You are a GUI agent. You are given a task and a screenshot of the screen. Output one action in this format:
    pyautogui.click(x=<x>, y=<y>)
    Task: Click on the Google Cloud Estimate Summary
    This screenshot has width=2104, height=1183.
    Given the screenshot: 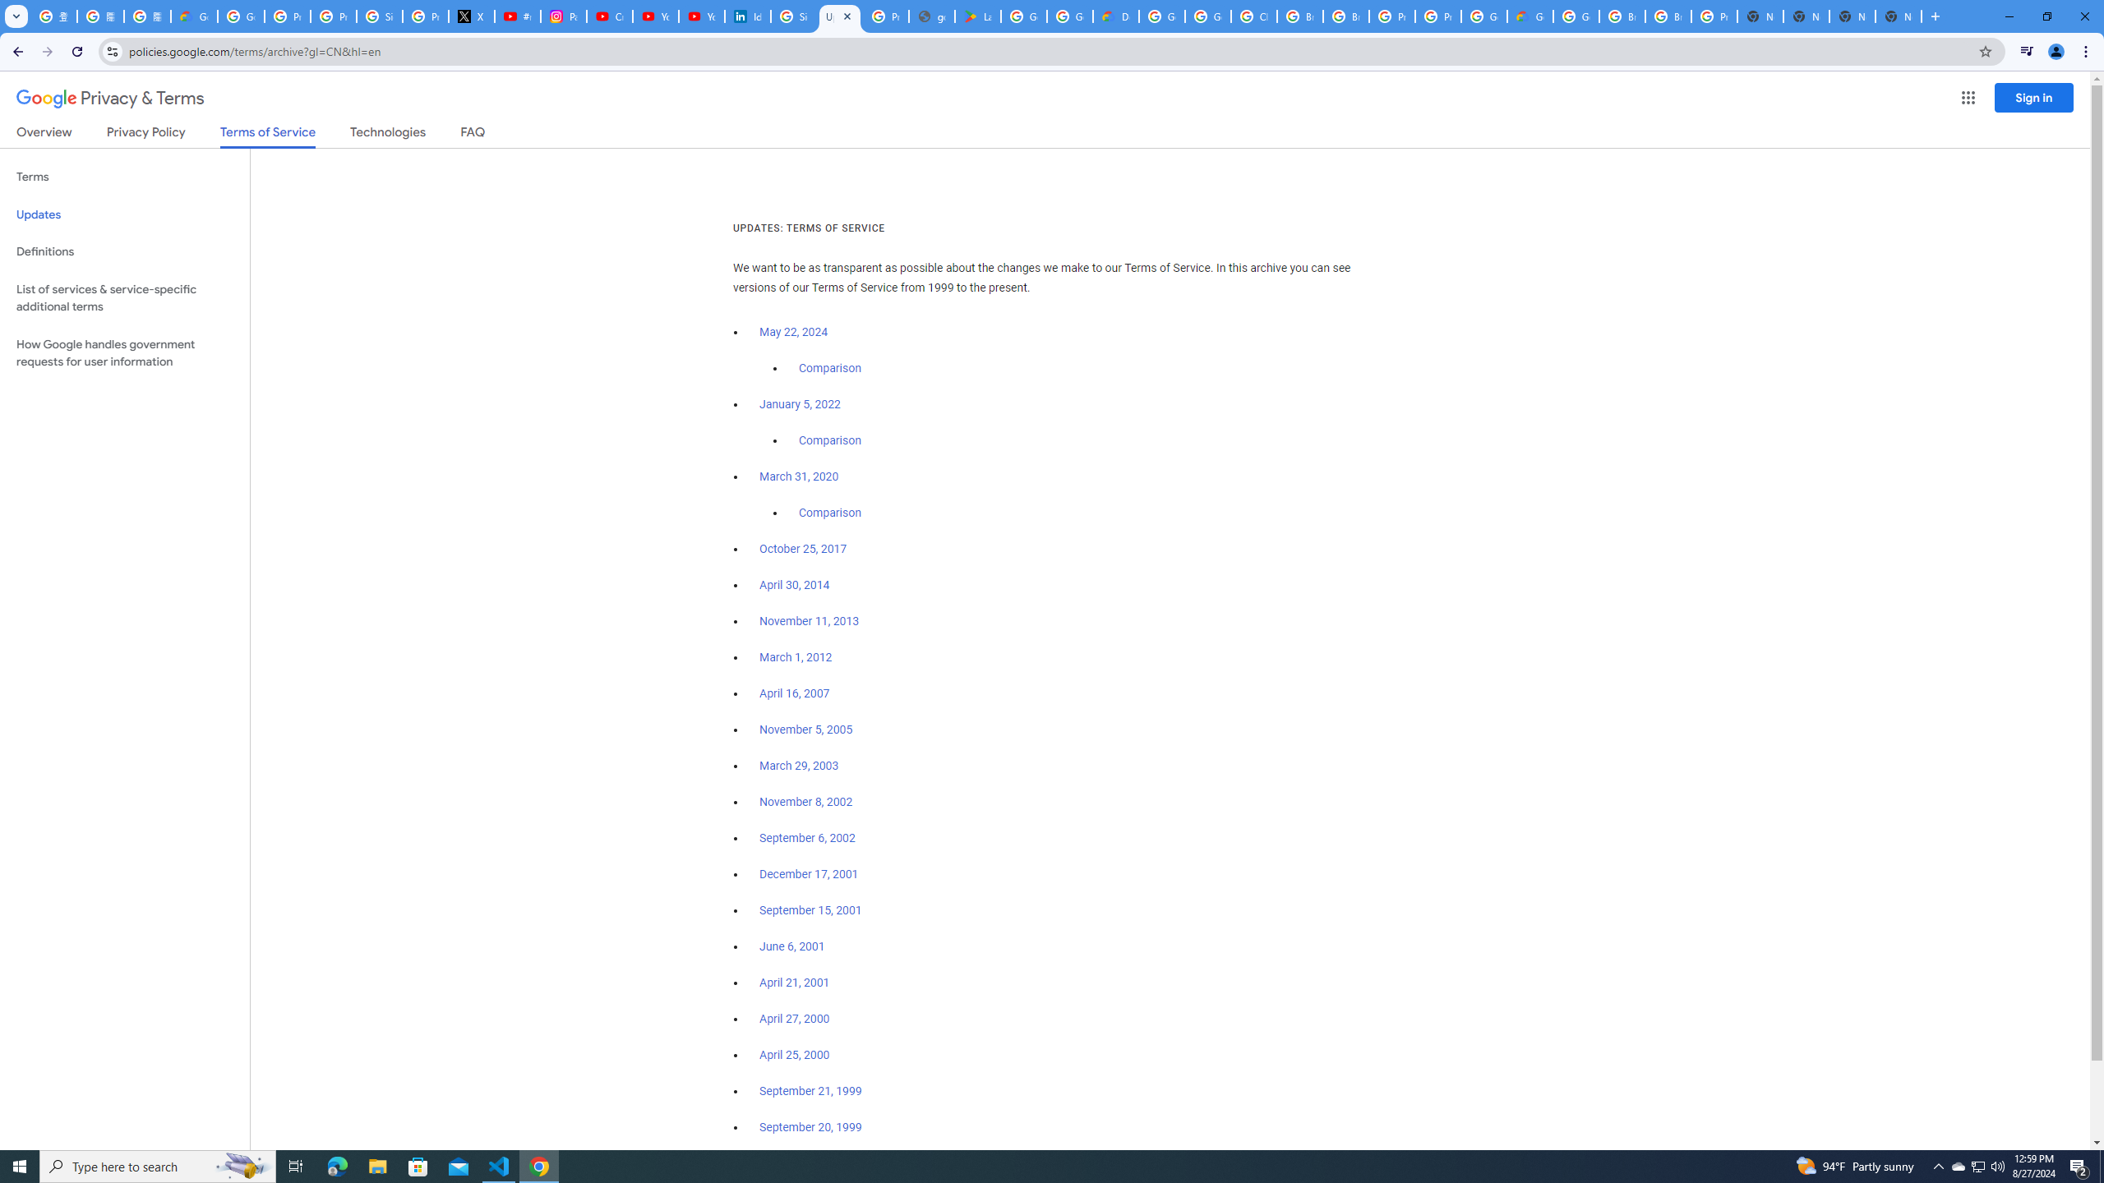 What is the action you would take?
    pyautogui.click(x=1530, y=16)
    